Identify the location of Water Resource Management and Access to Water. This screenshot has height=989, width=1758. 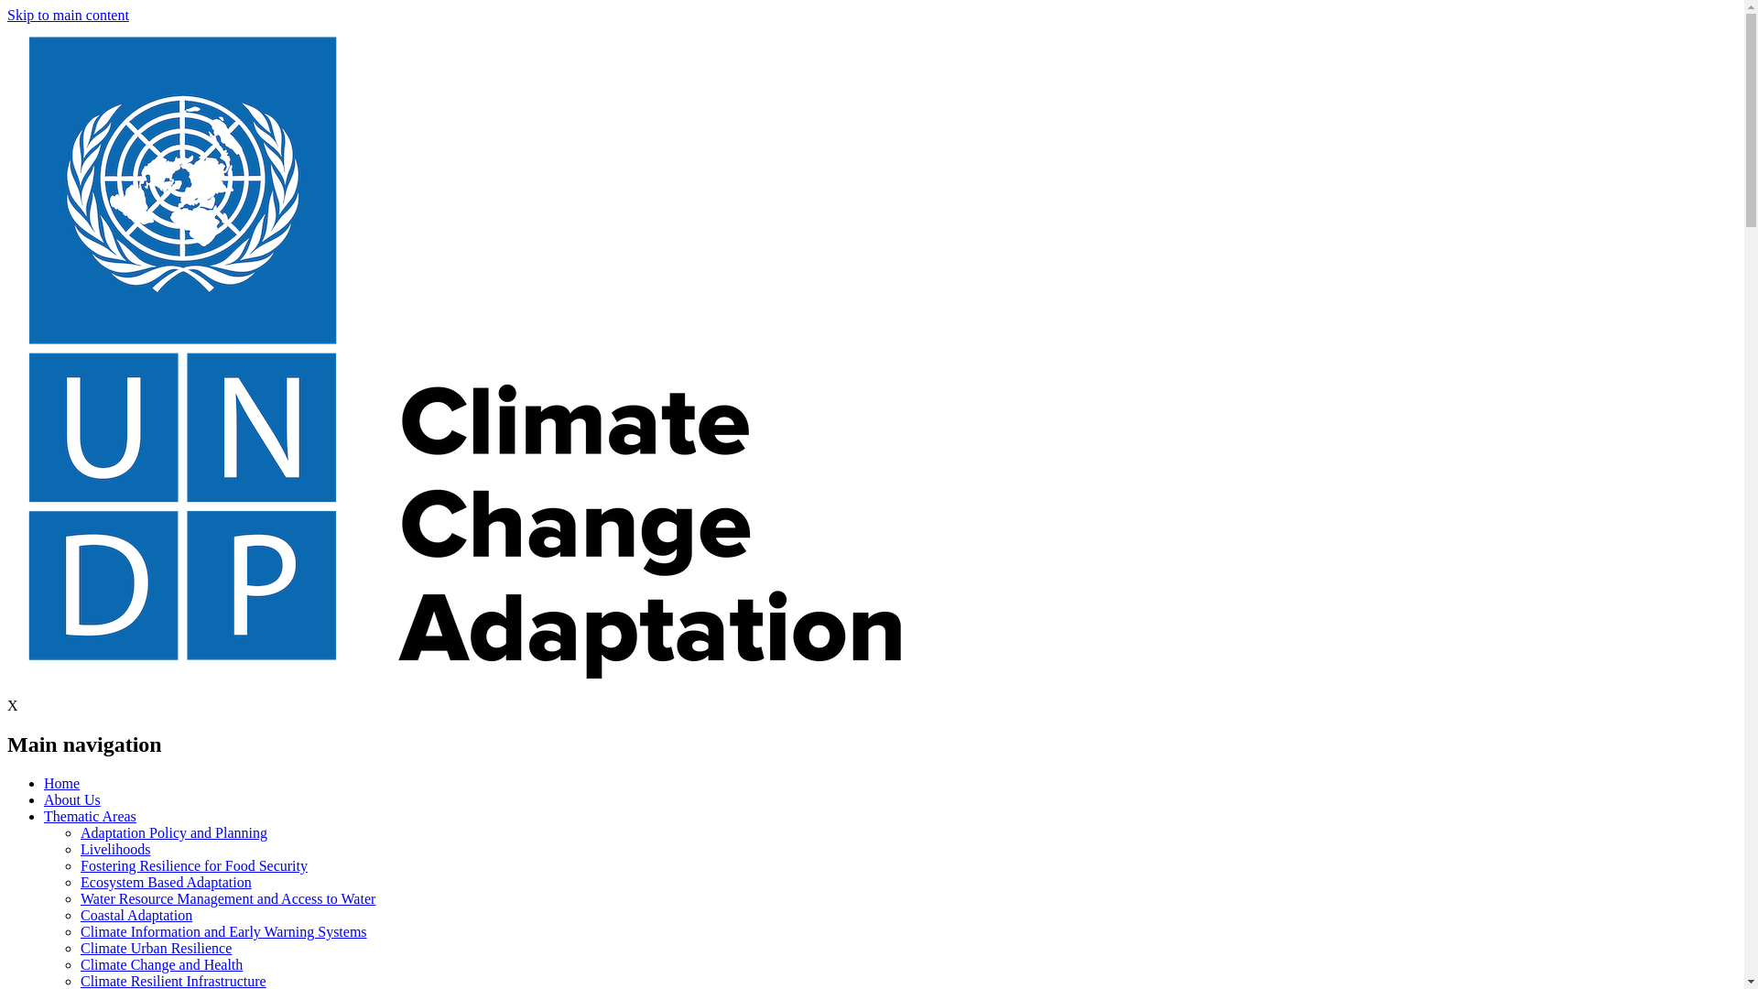
(228, 899).